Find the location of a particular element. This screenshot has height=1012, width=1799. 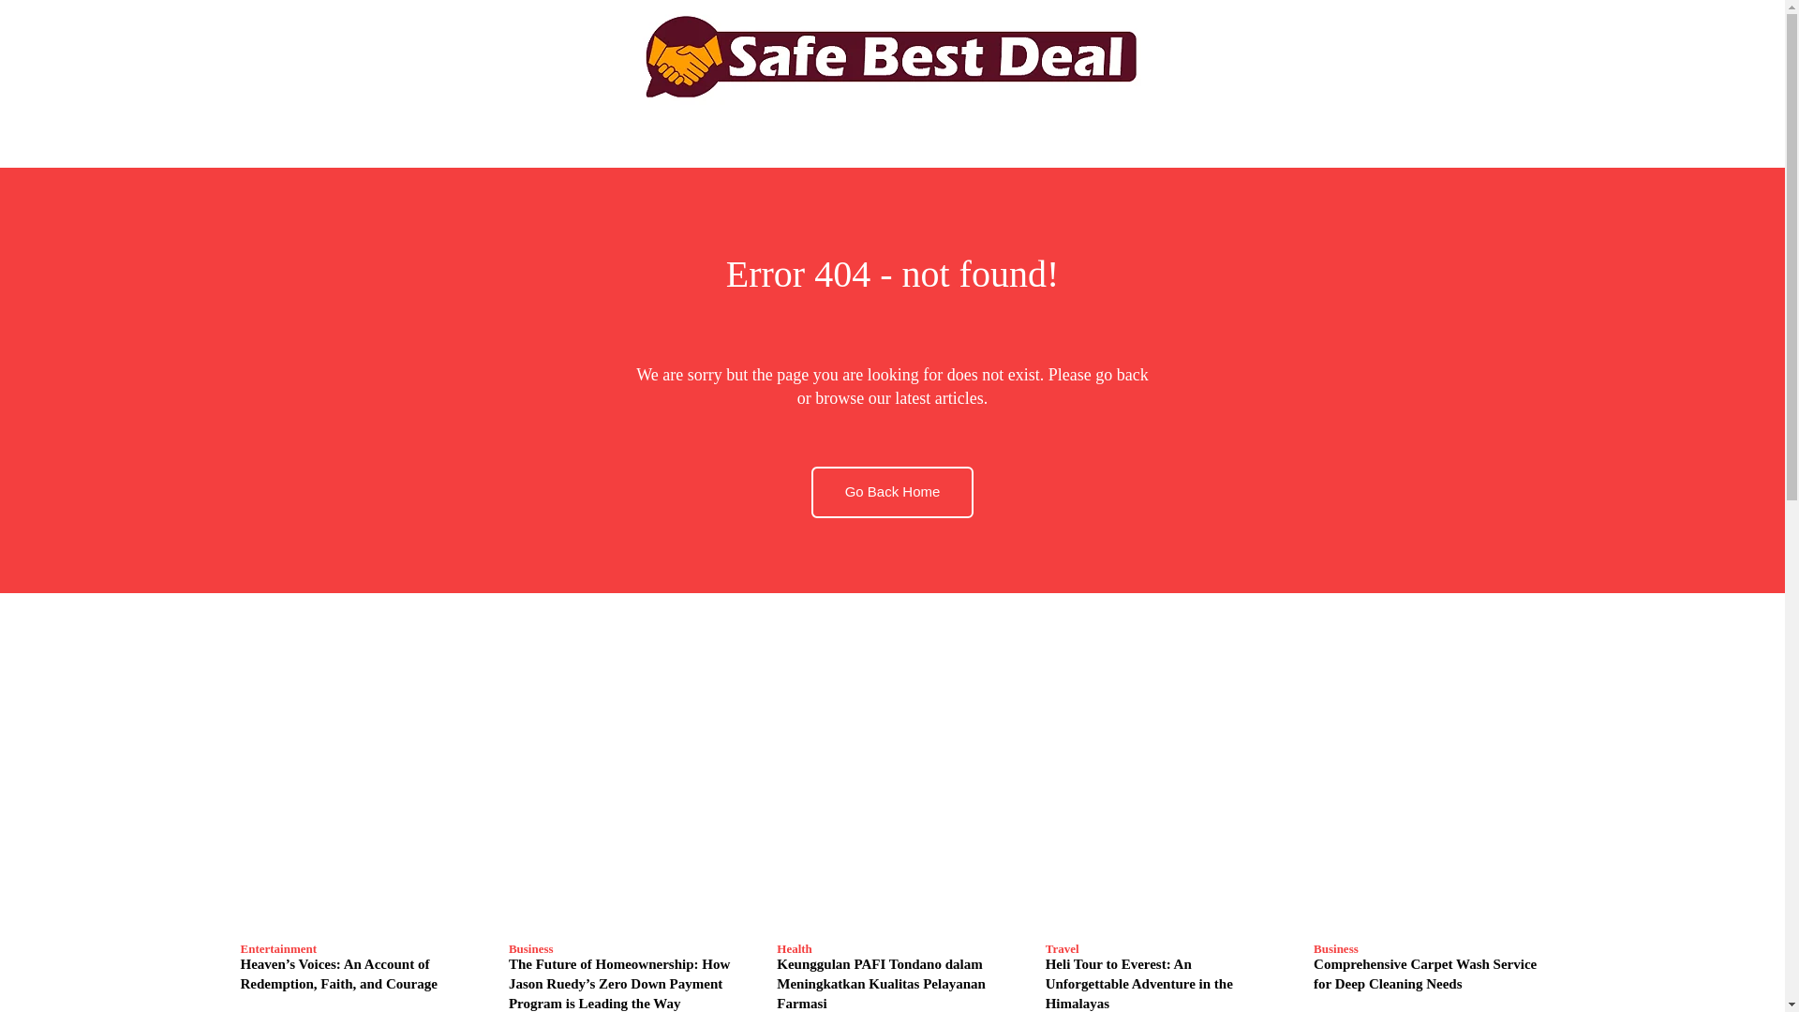

Business is located at coordinates (531, 948).